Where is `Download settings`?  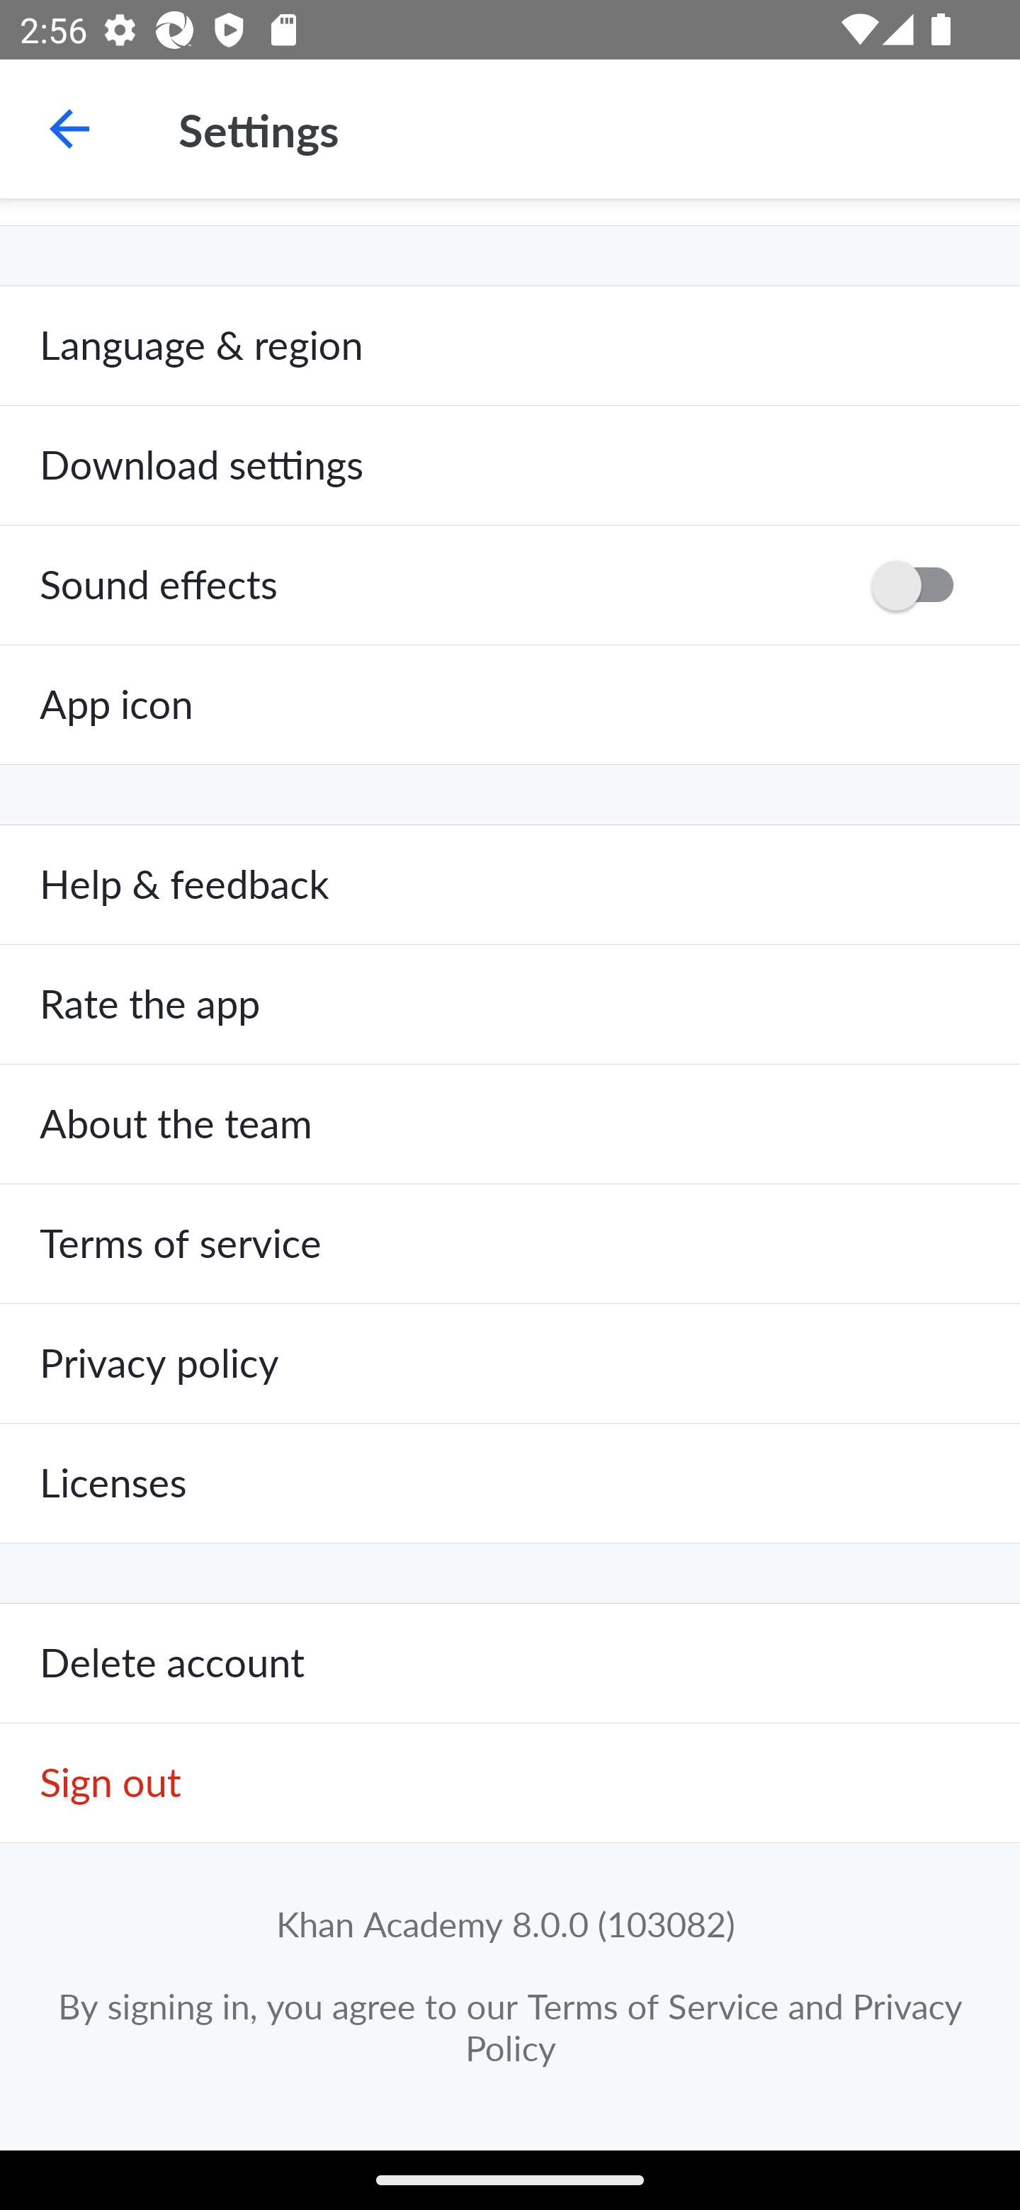 Download settings is located at coordinates (510, 466).